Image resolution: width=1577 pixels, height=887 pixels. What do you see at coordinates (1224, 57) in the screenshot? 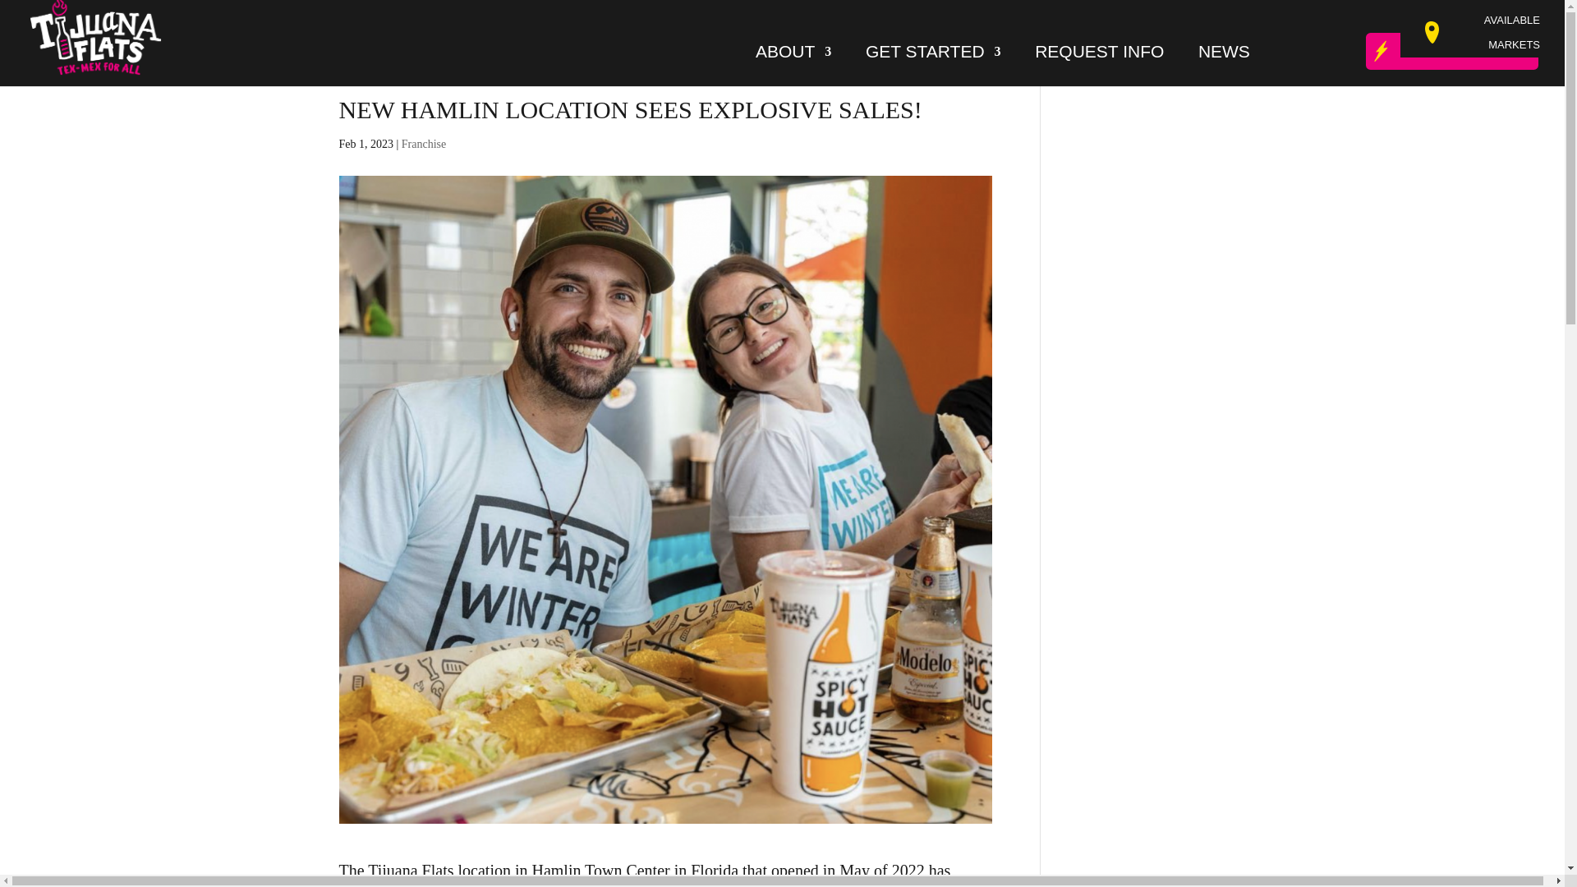
I see `NEWS` at bounding box center [1224, 57].